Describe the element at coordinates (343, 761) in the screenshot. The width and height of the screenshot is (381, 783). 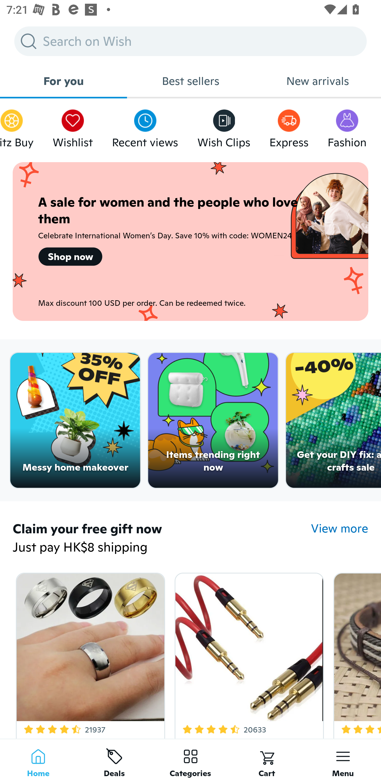
I see `Menu` at that location.